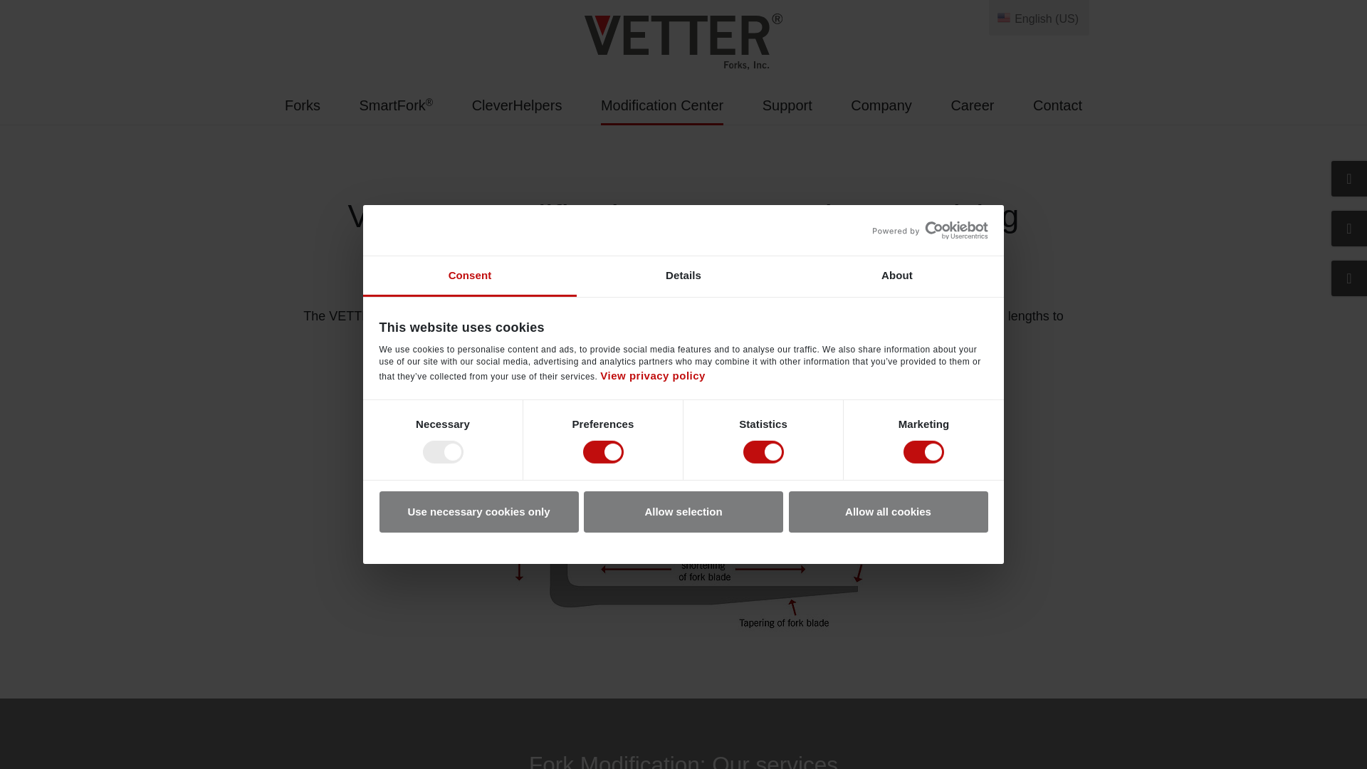  What do you see at coordinates (683, 512) in the screenshot?
I see `Allow selection` at bounding box center [683, 512].